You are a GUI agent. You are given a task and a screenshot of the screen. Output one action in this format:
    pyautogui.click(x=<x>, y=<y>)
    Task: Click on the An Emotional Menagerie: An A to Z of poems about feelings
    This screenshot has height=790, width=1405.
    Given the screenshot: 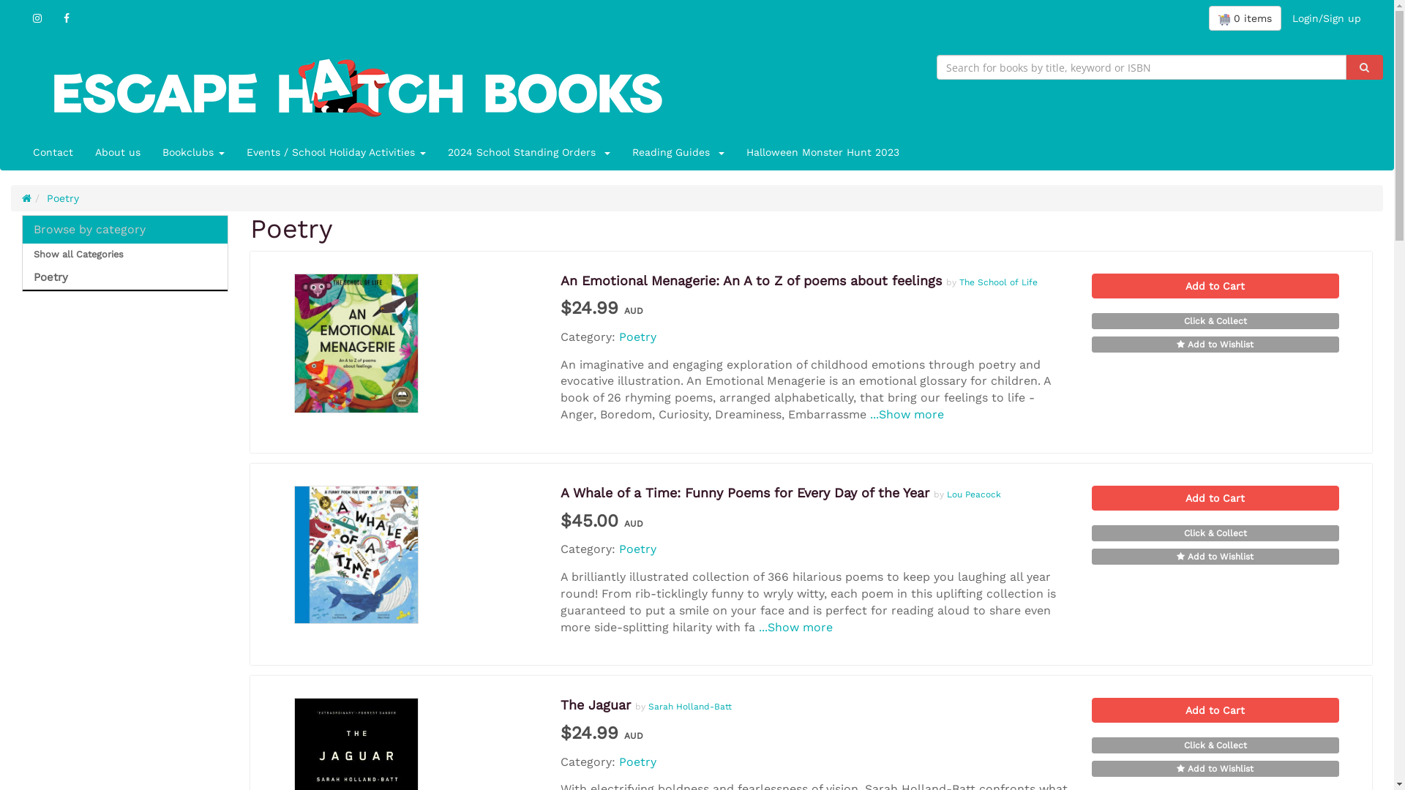 What is the action you would take?
    pyautogui.click(x=751, y=281)
    